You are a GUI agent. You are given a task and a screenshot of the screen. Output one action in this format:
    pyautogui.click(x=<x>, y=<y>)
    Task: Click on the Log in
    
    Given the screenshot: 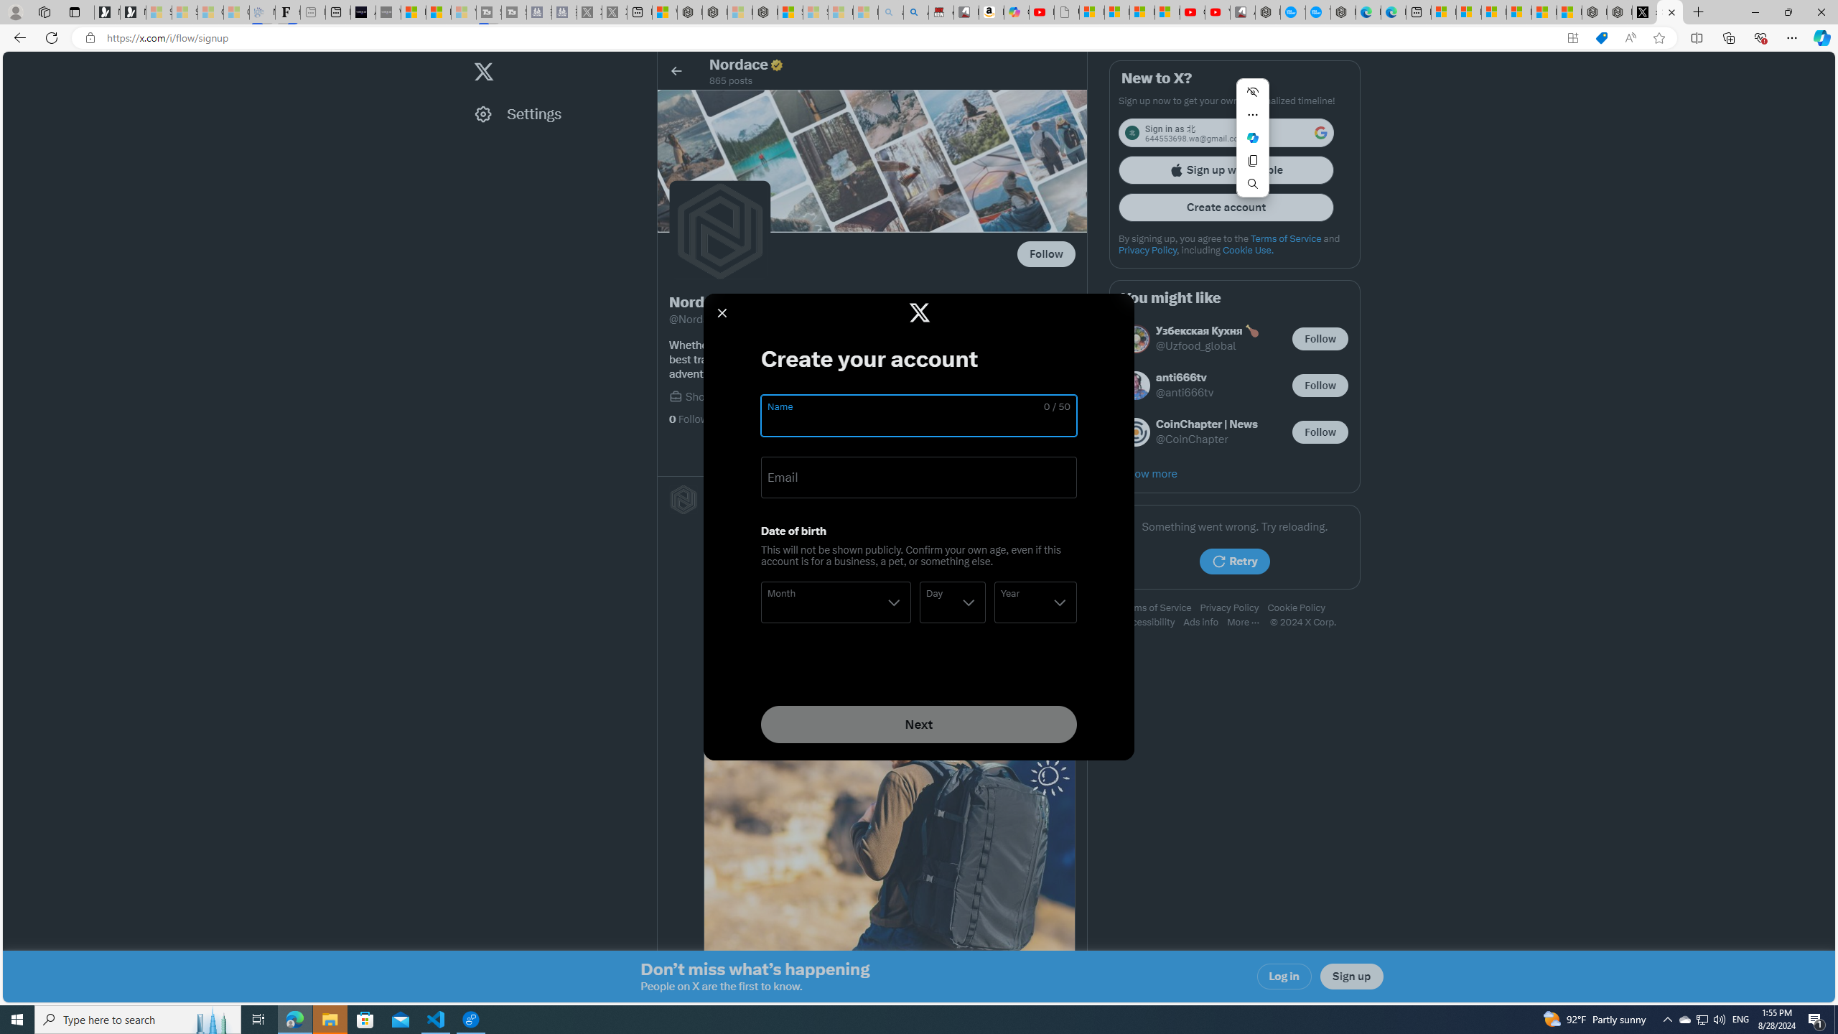 What is the action you would take?
    pyautogui.click(x=1284, y=977)
    